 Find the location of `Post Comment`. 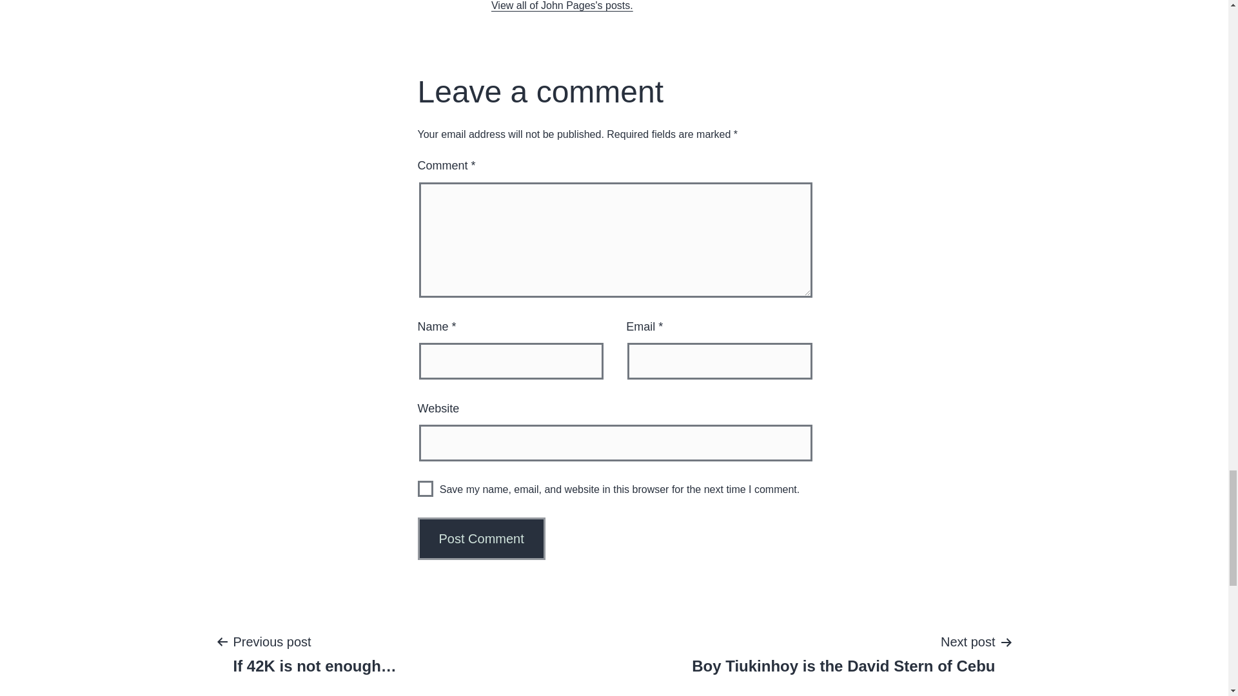

Post Comment is located at coordinates (426, 488).